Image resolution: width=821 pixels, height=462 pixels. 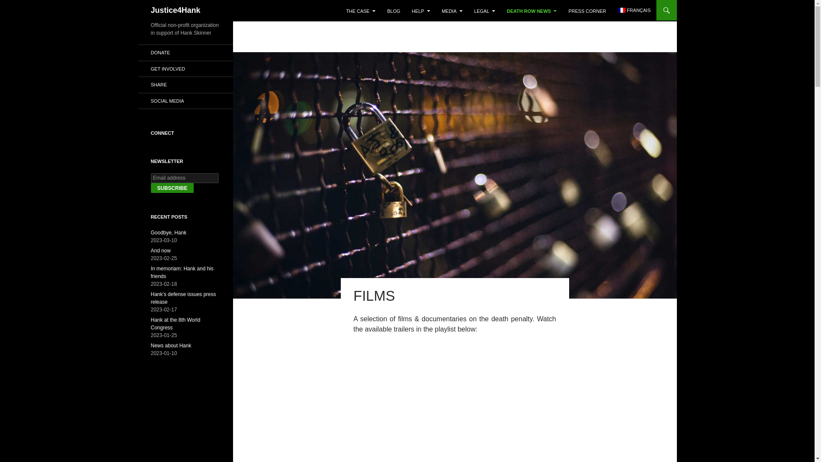 What do you see at coordinates (185, 52) in the screenshot?
I see `DONATE` at bounding box center [185, 52].